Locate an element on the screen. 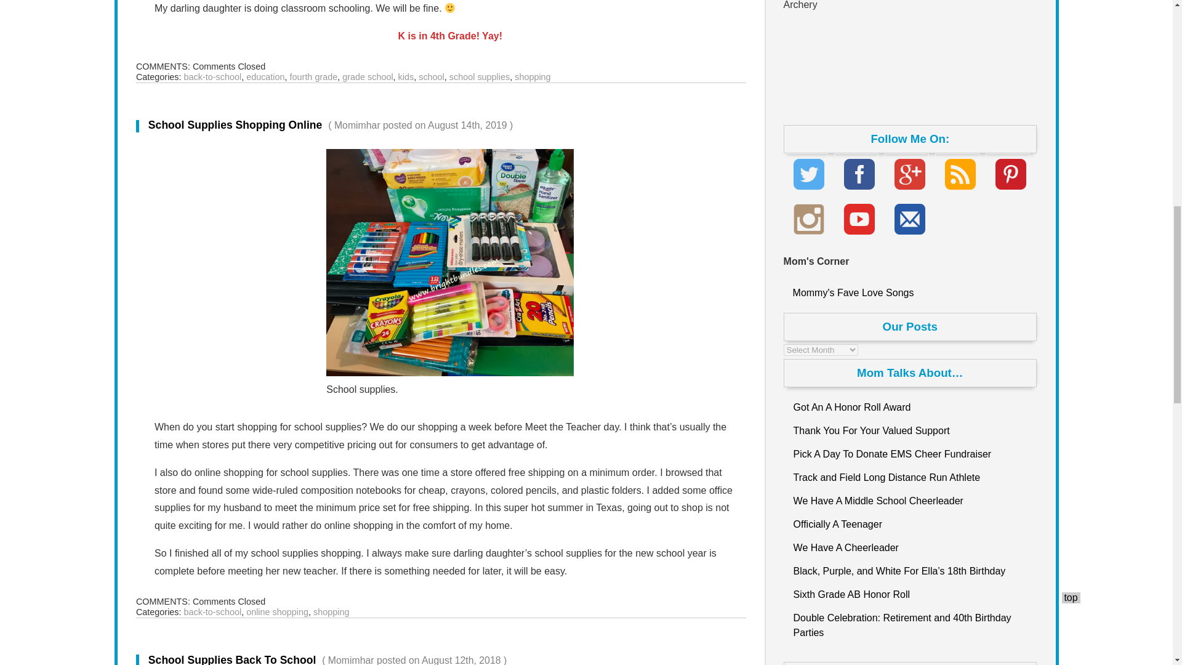 Image resolution: width=1182 pixels, height=665 pixels. education is located at coordinates (265, 76).